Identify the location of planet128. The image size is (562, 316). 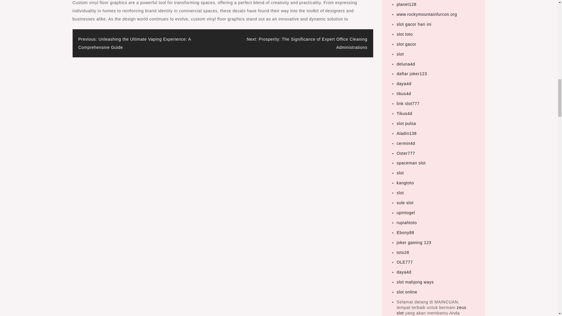
(406, 4).